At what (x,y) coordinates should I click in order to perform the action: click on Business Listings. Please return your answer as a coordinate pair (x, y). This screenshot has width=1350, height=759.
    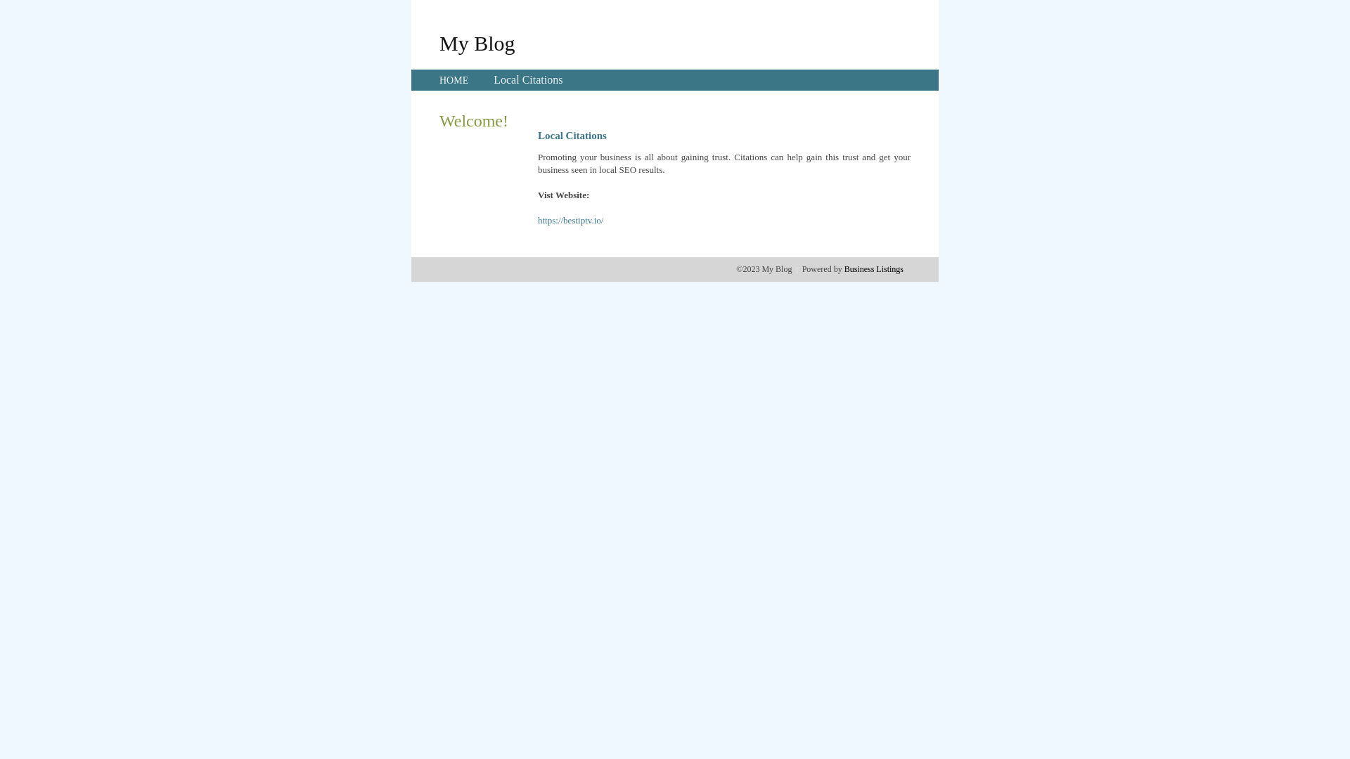
    Looking at the image, I should click on (874, 269).